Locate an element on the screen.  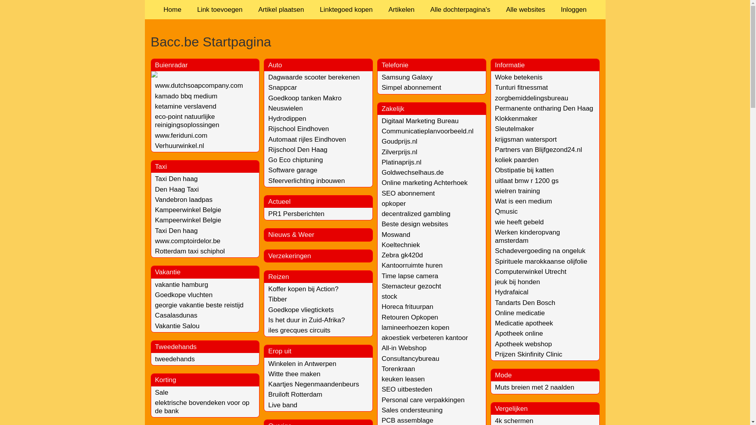
Witte thee maken is located at coordinates (294, 374).